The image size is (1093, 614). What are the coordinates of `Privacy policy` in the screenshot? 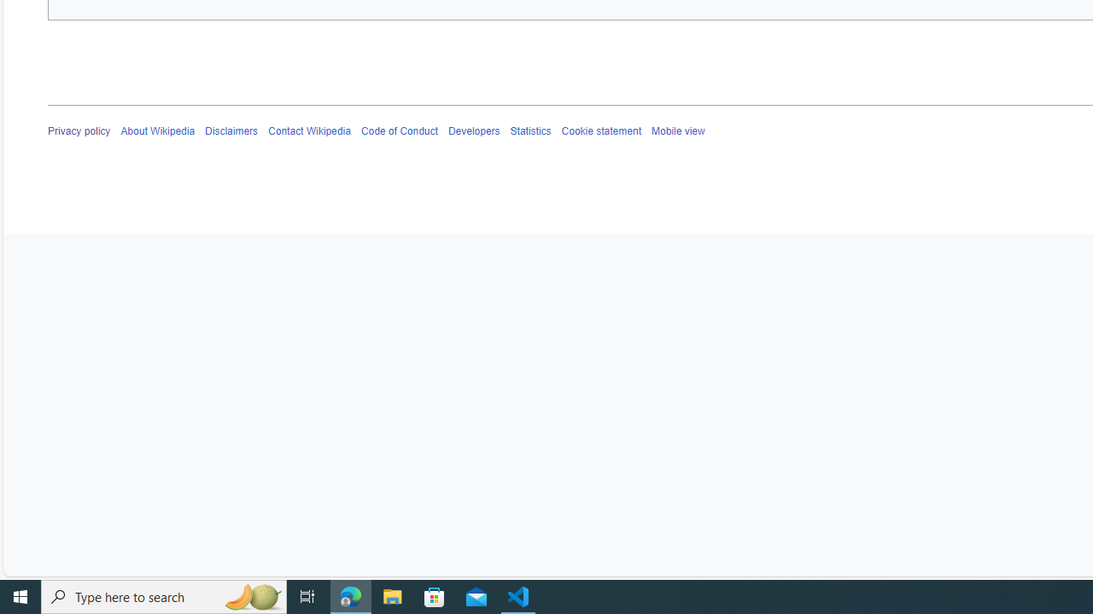 It's located at (79, 131).